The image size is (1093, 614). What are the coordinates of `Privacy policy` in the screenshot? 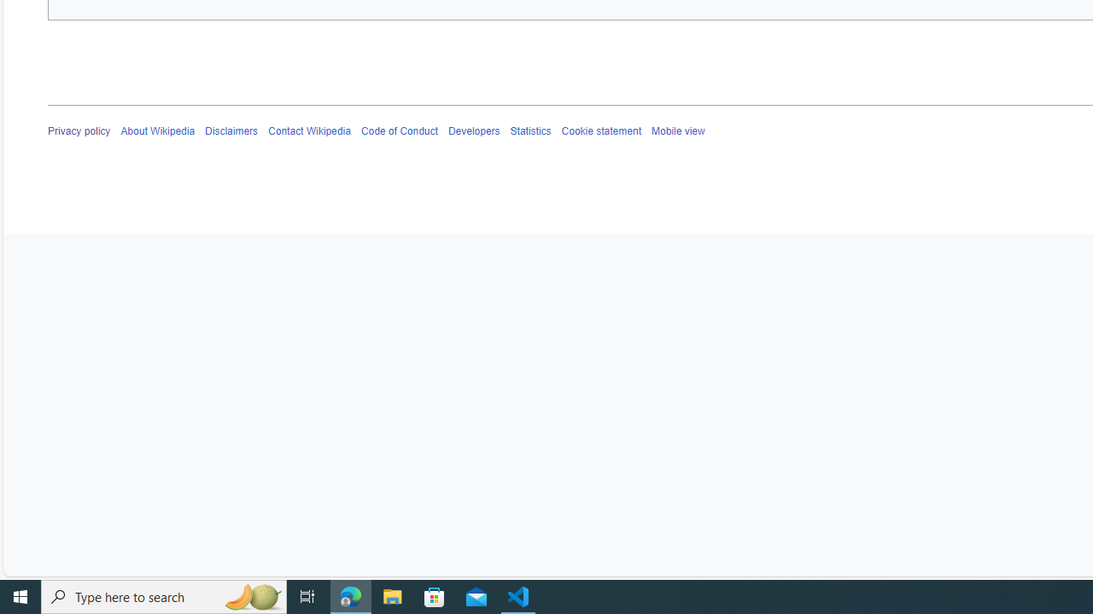 It's located at (79, 131).